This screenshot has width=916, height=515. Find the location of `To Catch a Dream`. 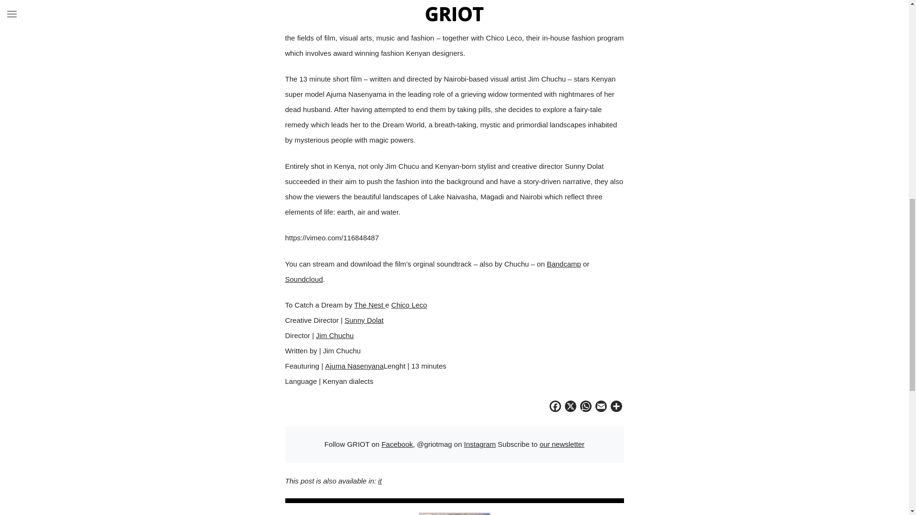

To Catch a Dream is located at coordinates (588, 7).